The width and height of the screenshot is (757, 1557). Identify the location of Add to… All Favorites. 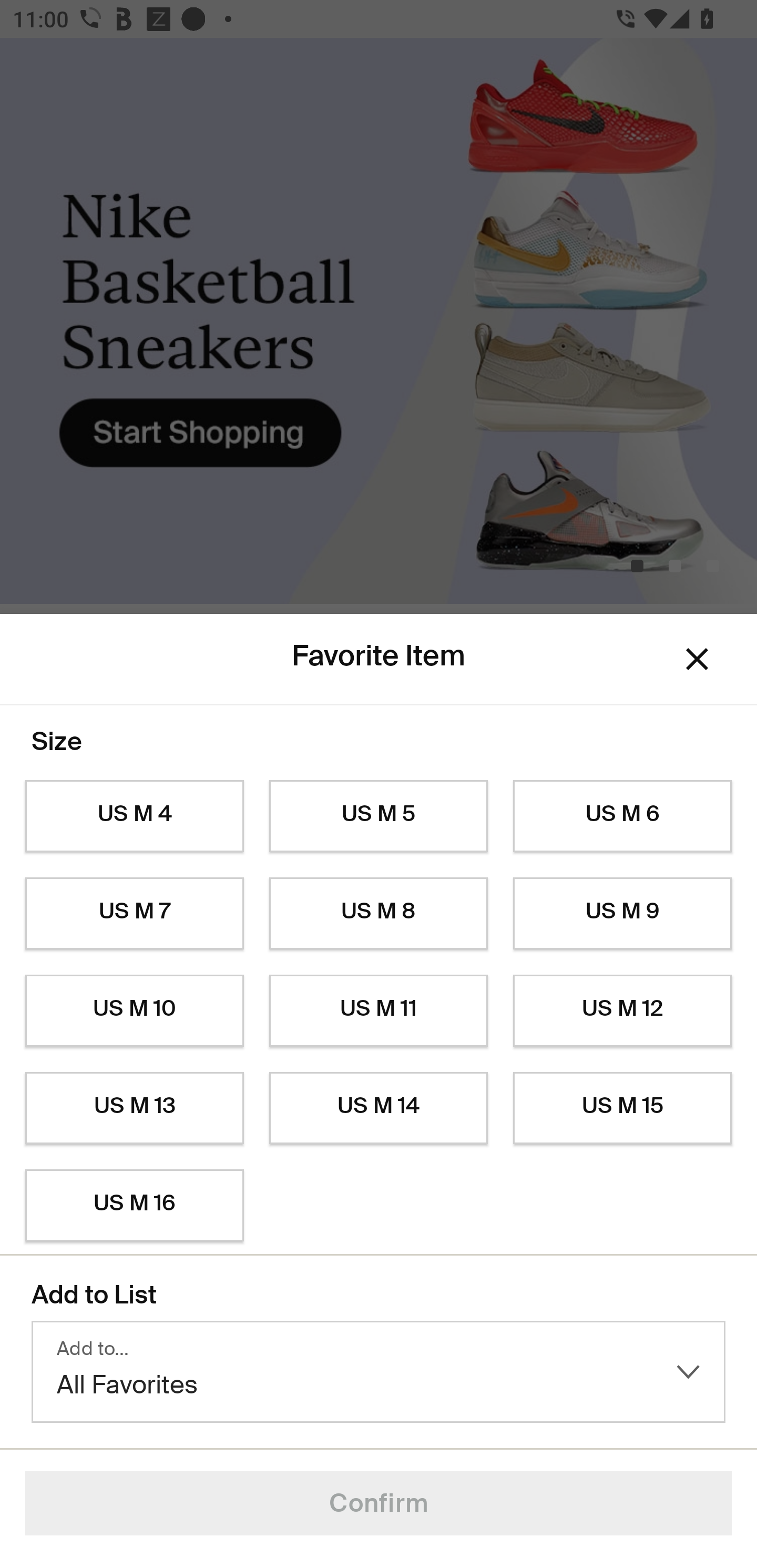
(378, 1372).